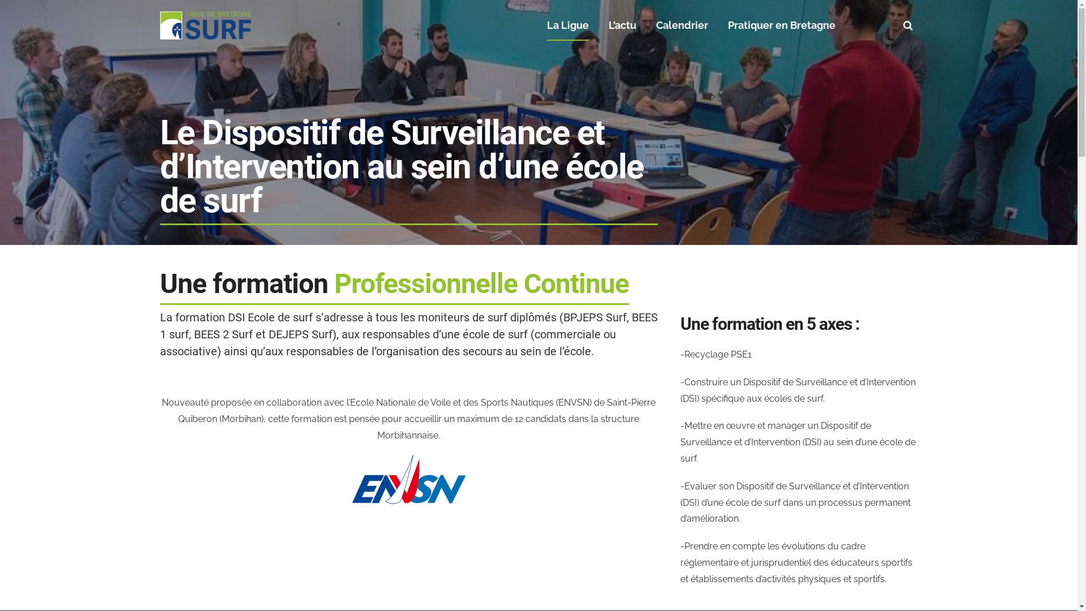 The width and height of the screenshot is (1086, 611). Describe the element at coordinates (782, 25) in the screenshot. I see `Pratiquer en Bretagne` at that location.